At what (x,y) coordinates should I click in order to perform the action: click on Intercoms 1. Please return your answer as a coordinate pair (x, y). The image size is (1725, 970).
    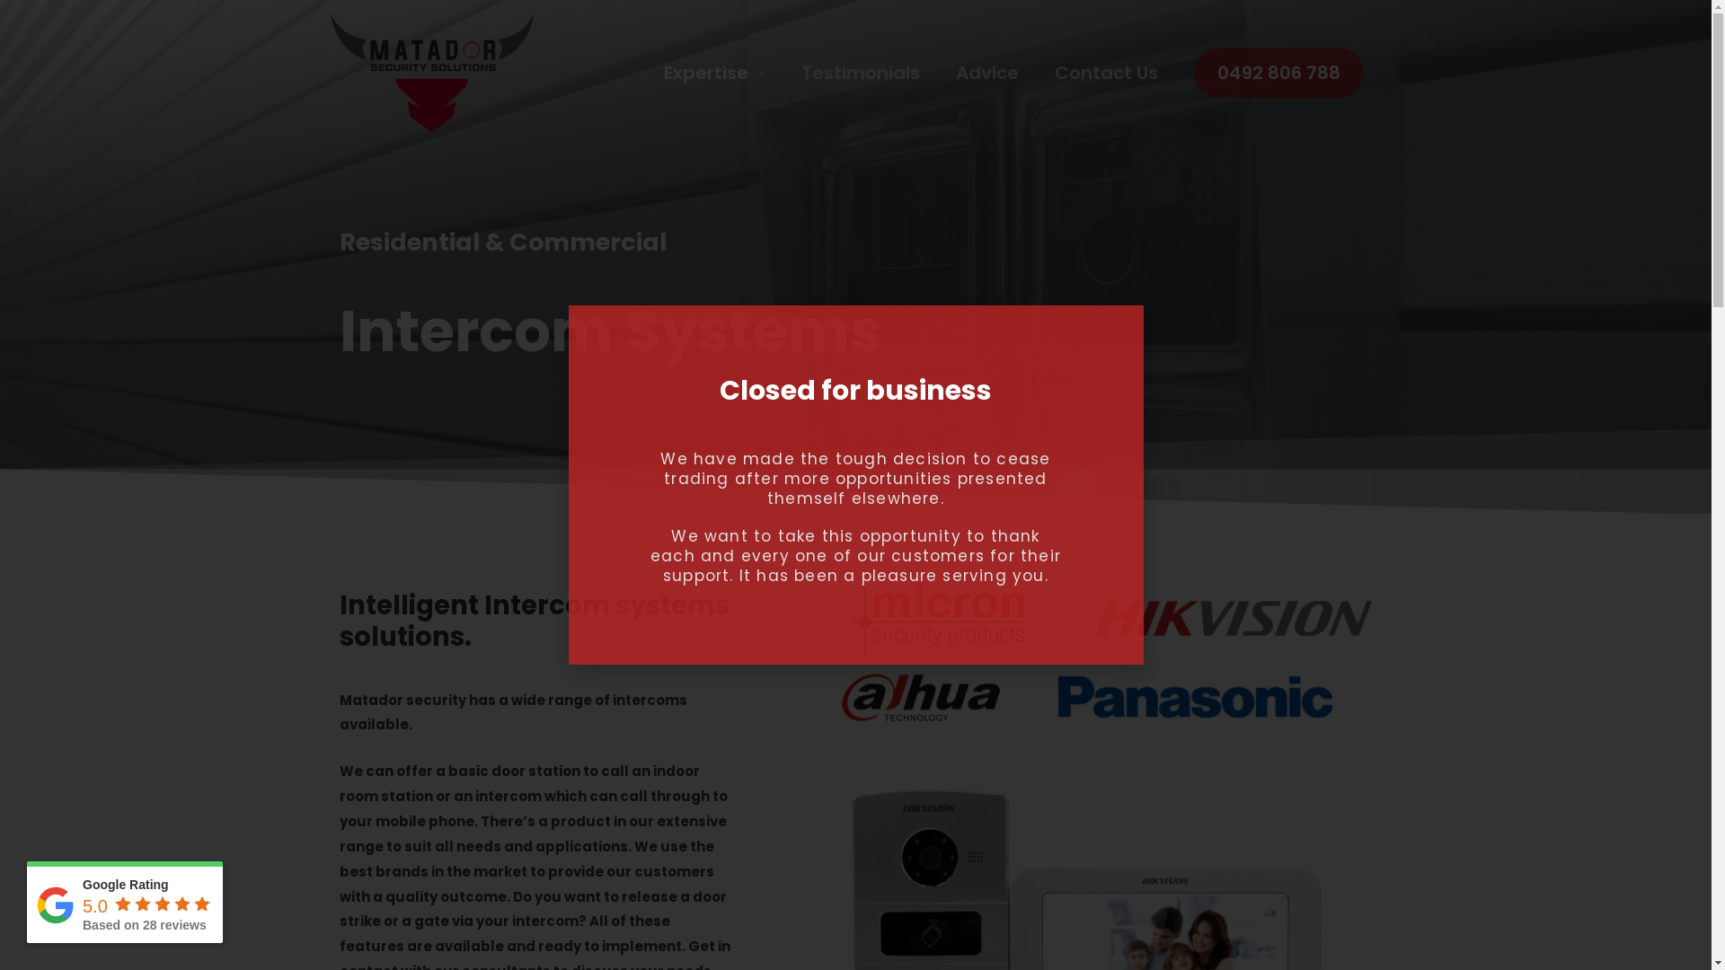
    Looking at the image, I should click on (940, 618).